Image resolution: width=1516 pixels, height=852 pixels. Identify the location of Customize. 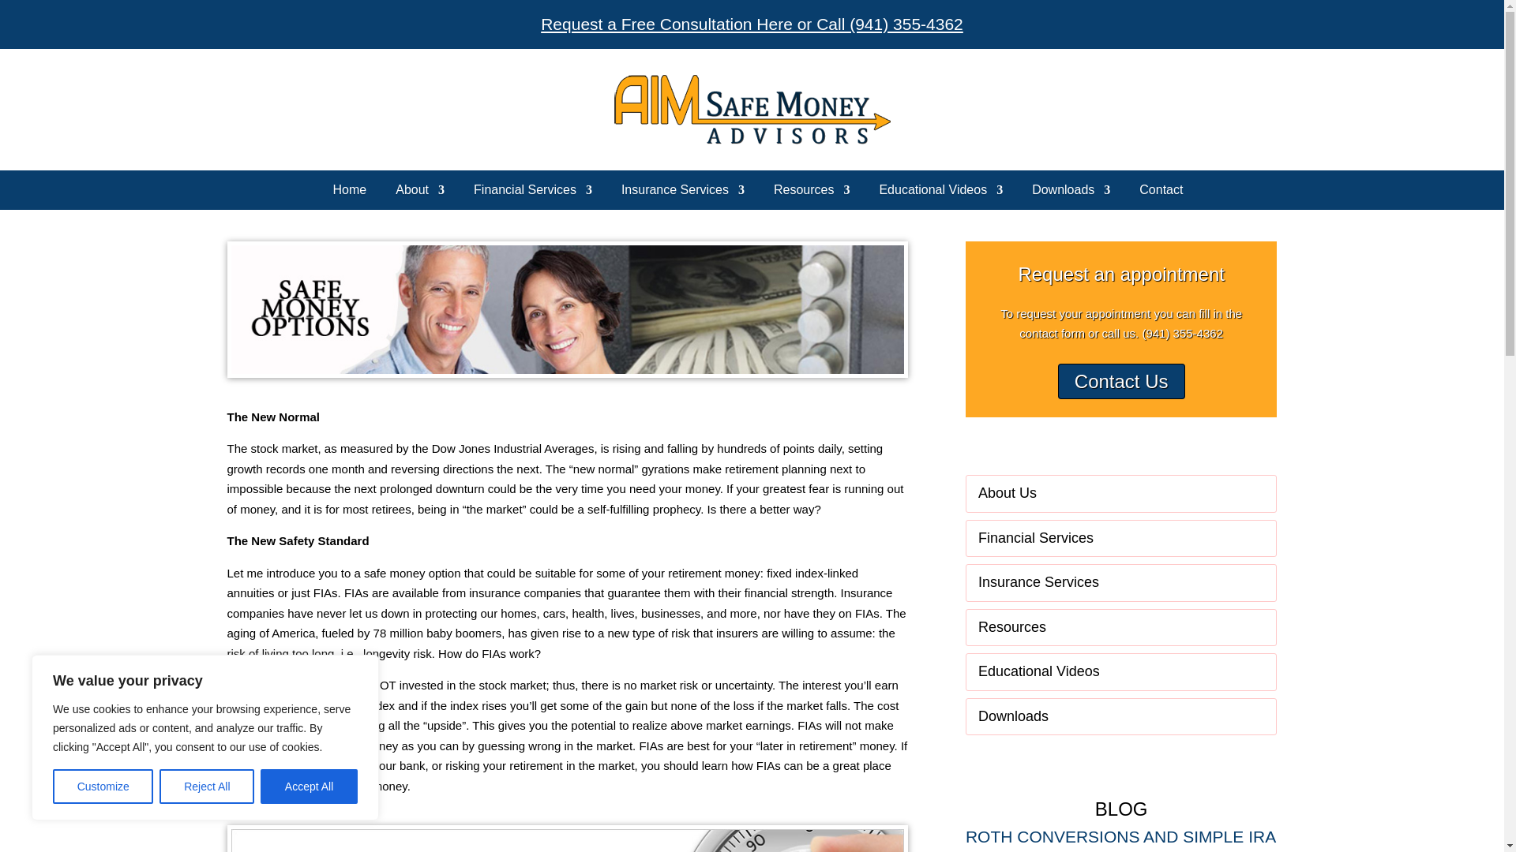
(103, 787).